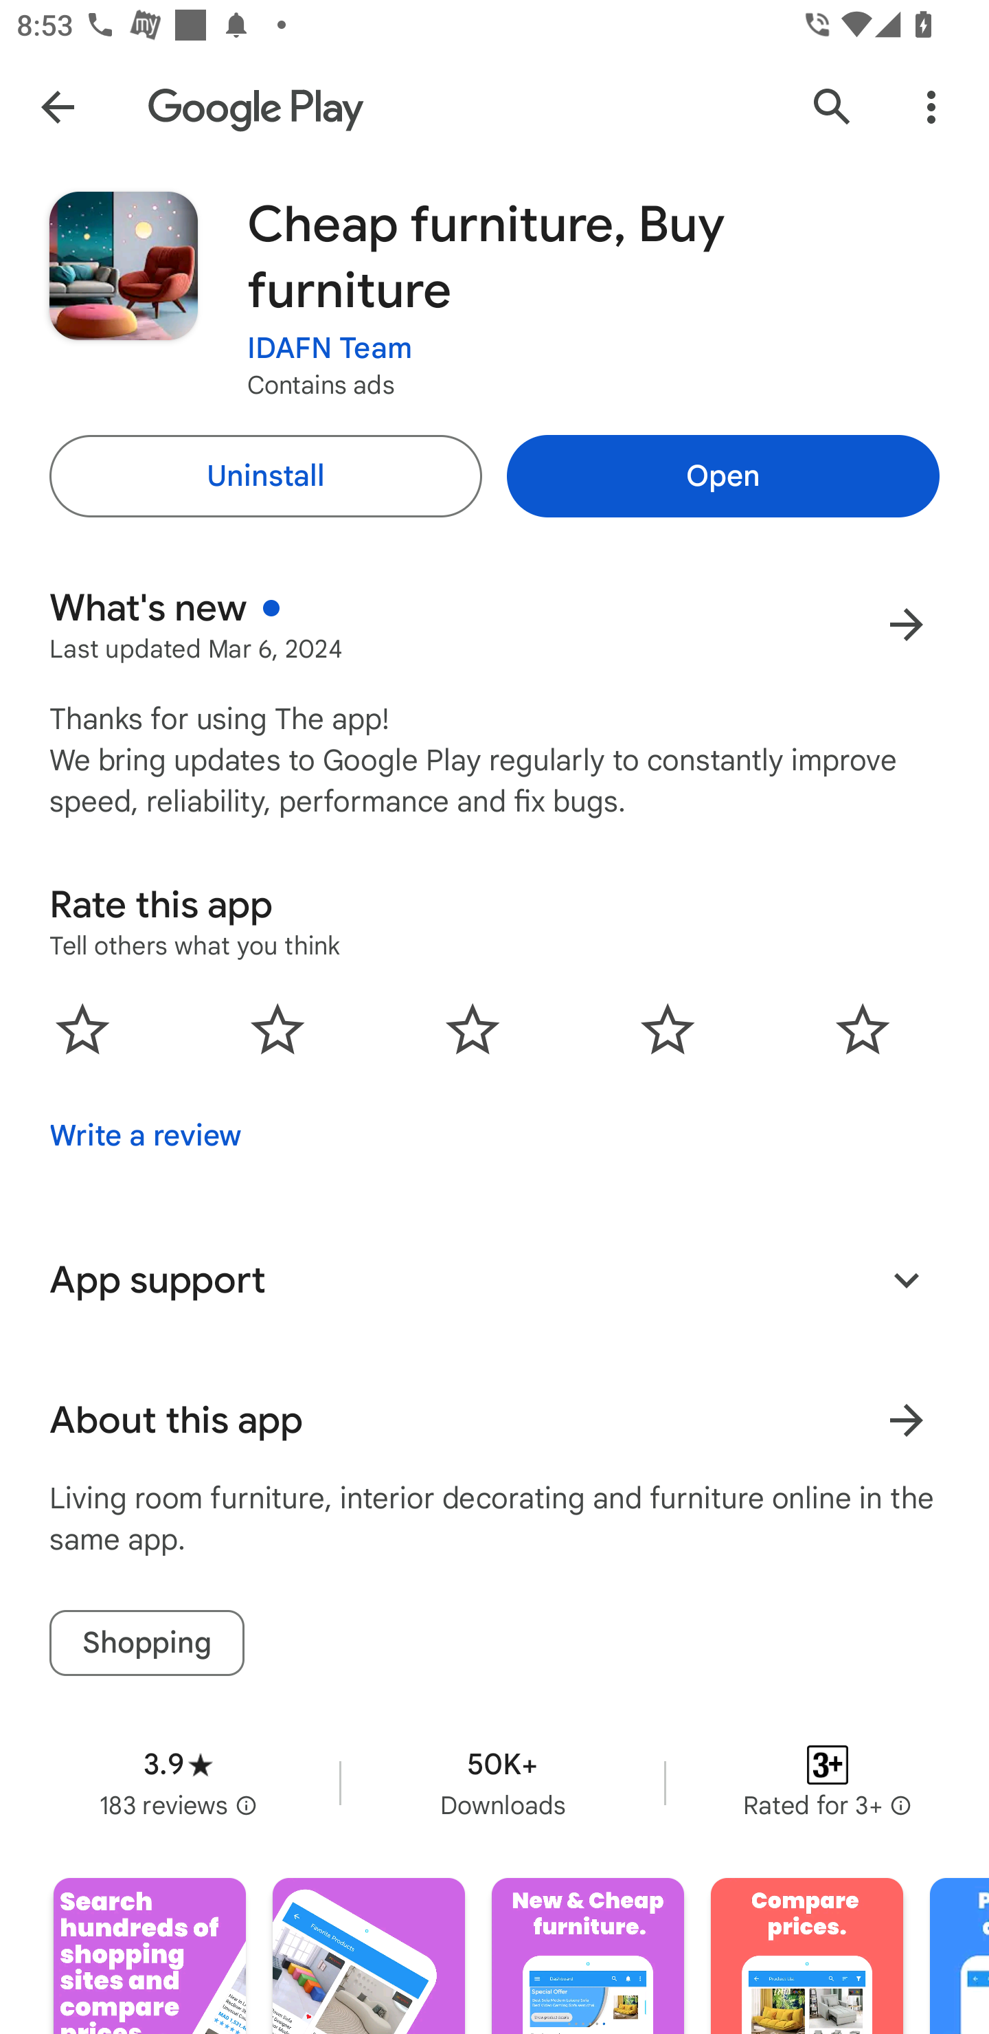 The width and height of the screenshot is (989, 2034). Describe the element at coordinates (806, 1956) in the screenshot. I see `Screenshot "4" of "7"` at that location.